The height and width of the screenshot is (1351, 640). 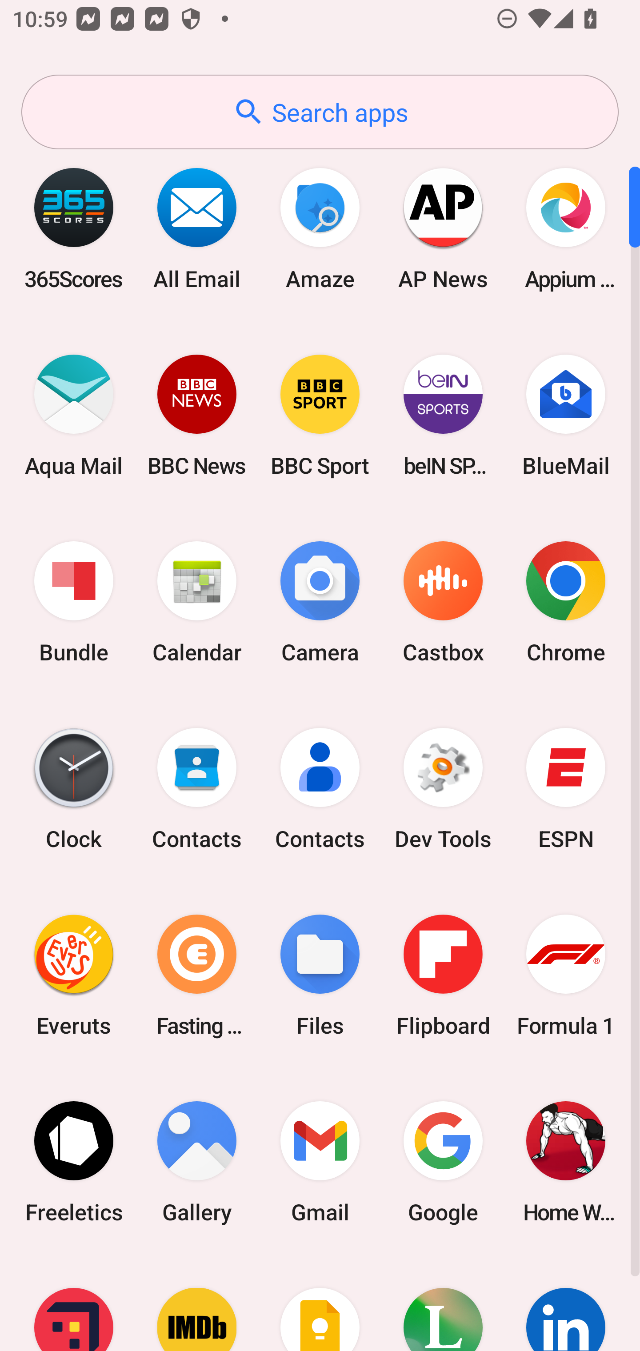 What do you see at coordinates (197, 228) in the screenshot?
I see `All Email` at bounding box center [197, 228].